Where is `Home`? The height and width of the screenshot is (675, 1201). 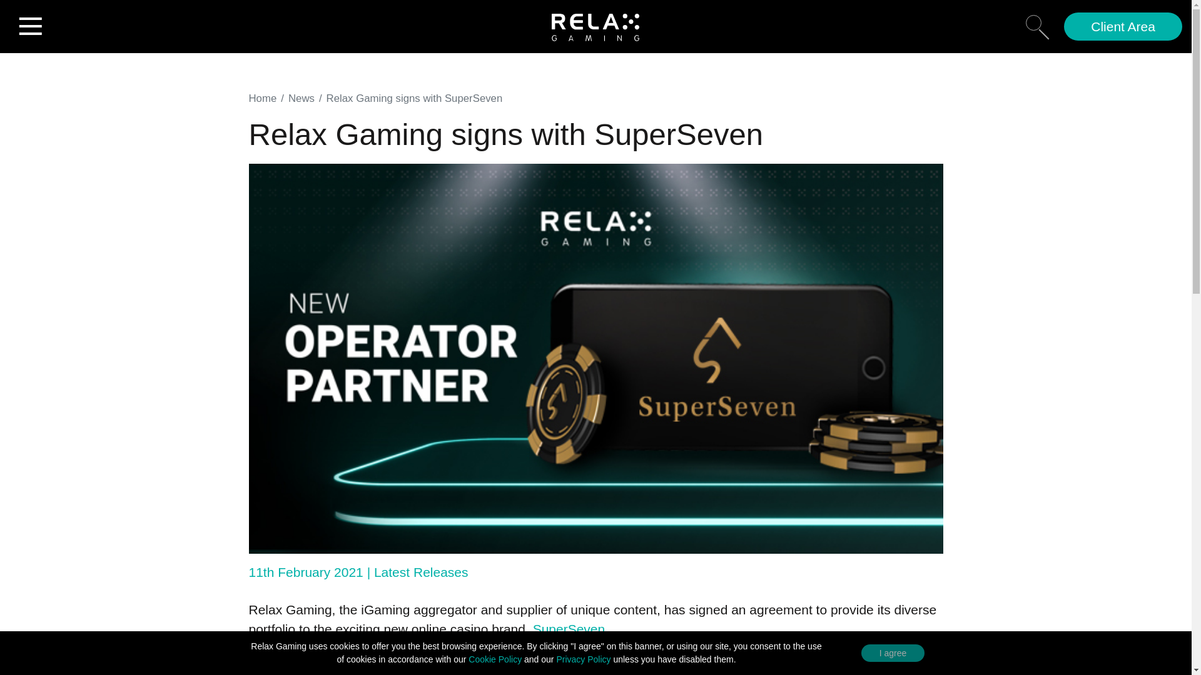
Home is located at coordinates (263, 98).